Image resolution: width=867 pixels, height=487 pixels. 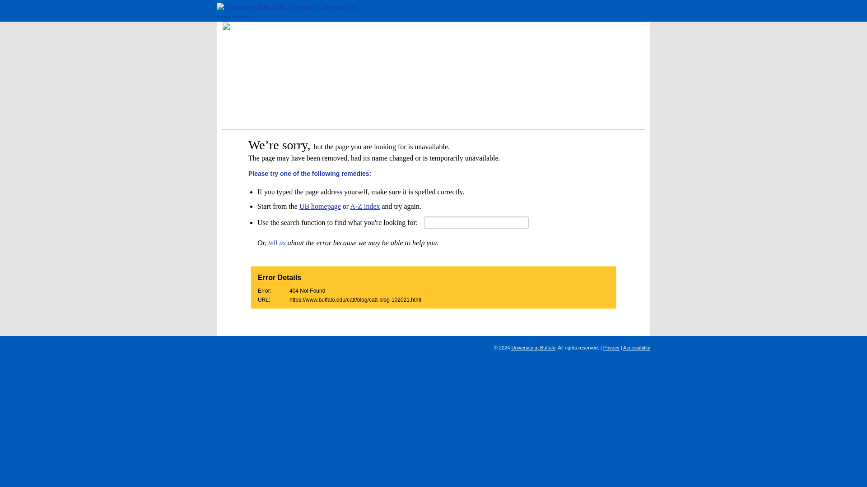 I want to click on A-Z index, so click(x=365, y=206).